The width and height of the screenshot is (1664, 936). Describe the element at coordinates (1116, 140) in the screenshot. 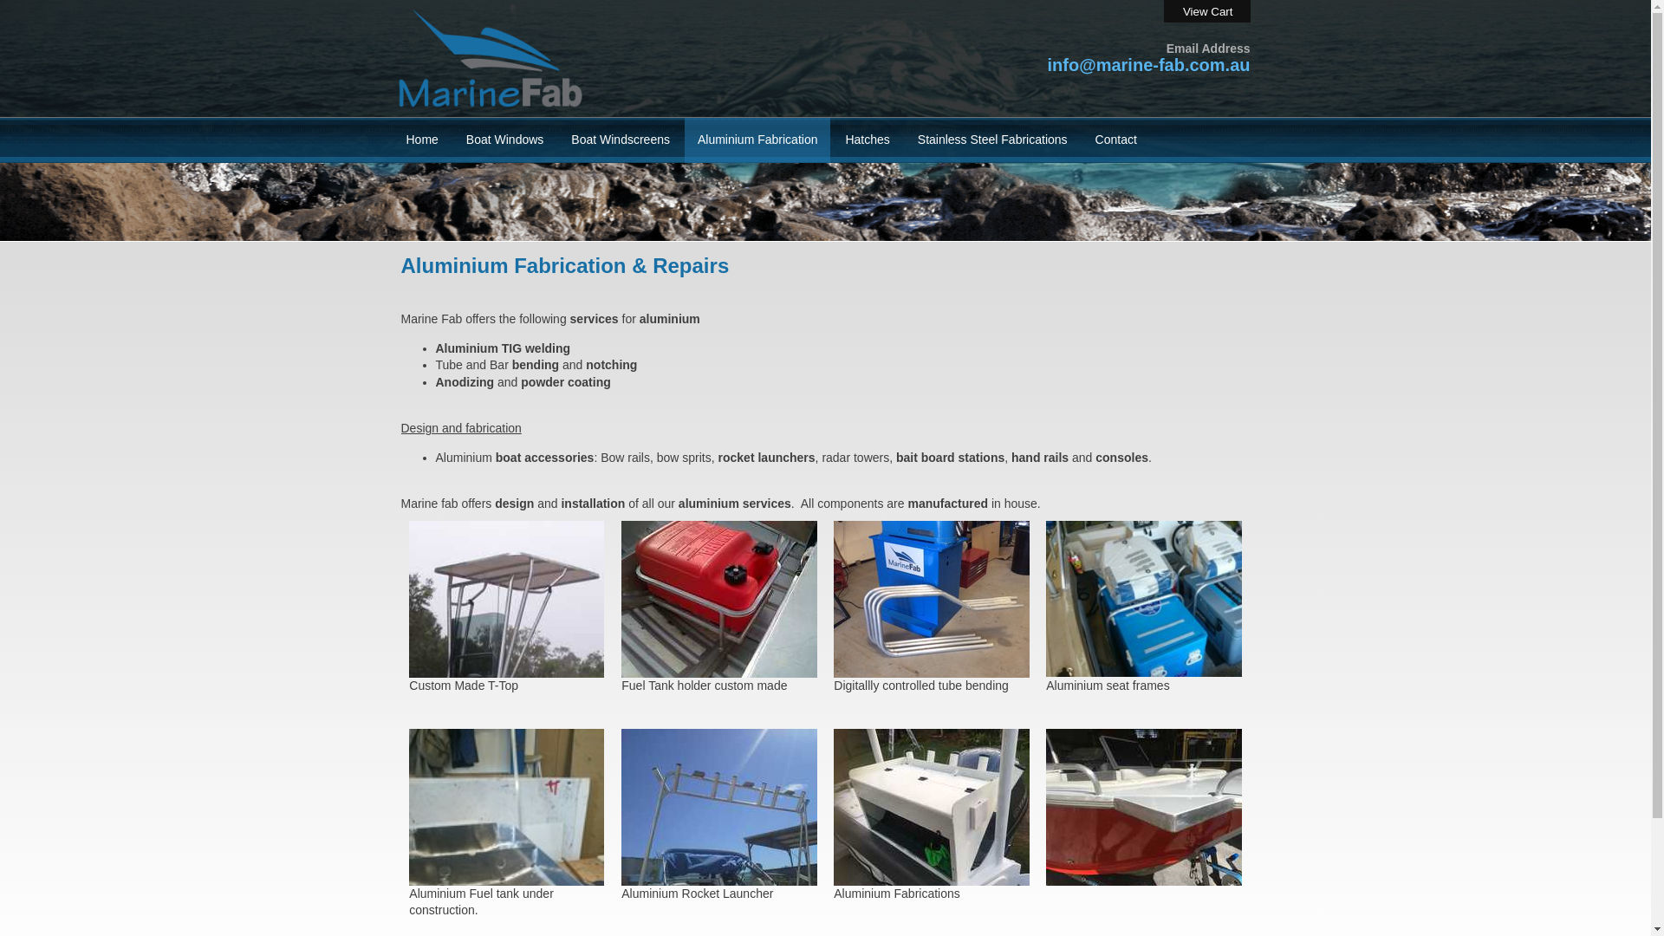

I see `Contact` at that location.